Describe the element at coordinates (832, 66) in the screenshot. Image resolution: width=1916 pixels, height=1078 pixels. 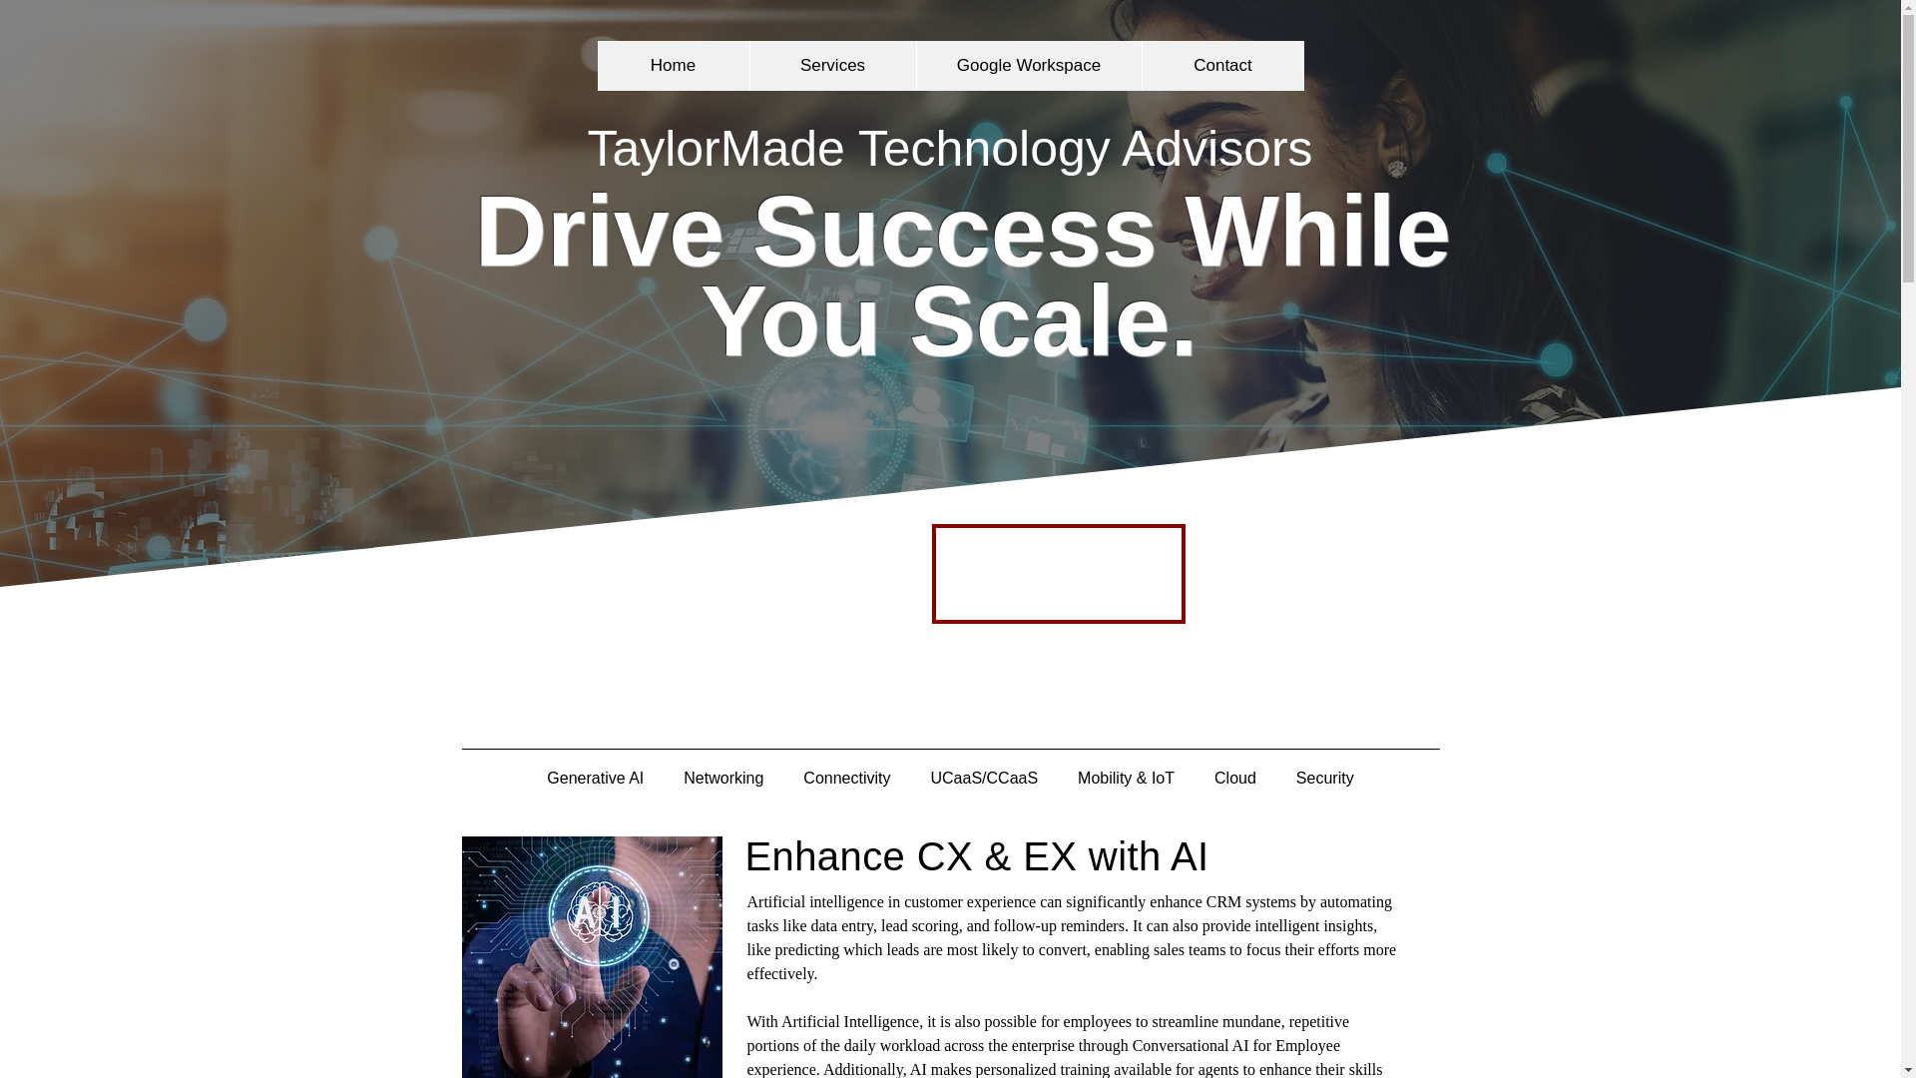
I see `Services` at that location.